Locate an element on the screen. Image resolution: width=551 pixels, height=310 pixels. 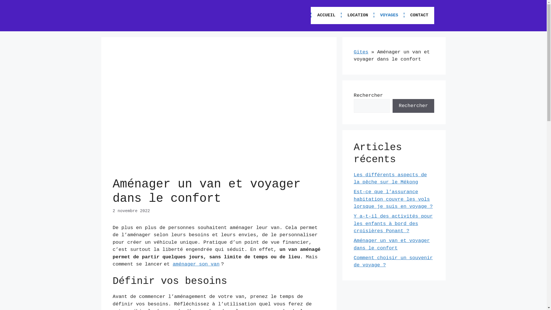
ACCUEIL is located at coordinates (326, 15).